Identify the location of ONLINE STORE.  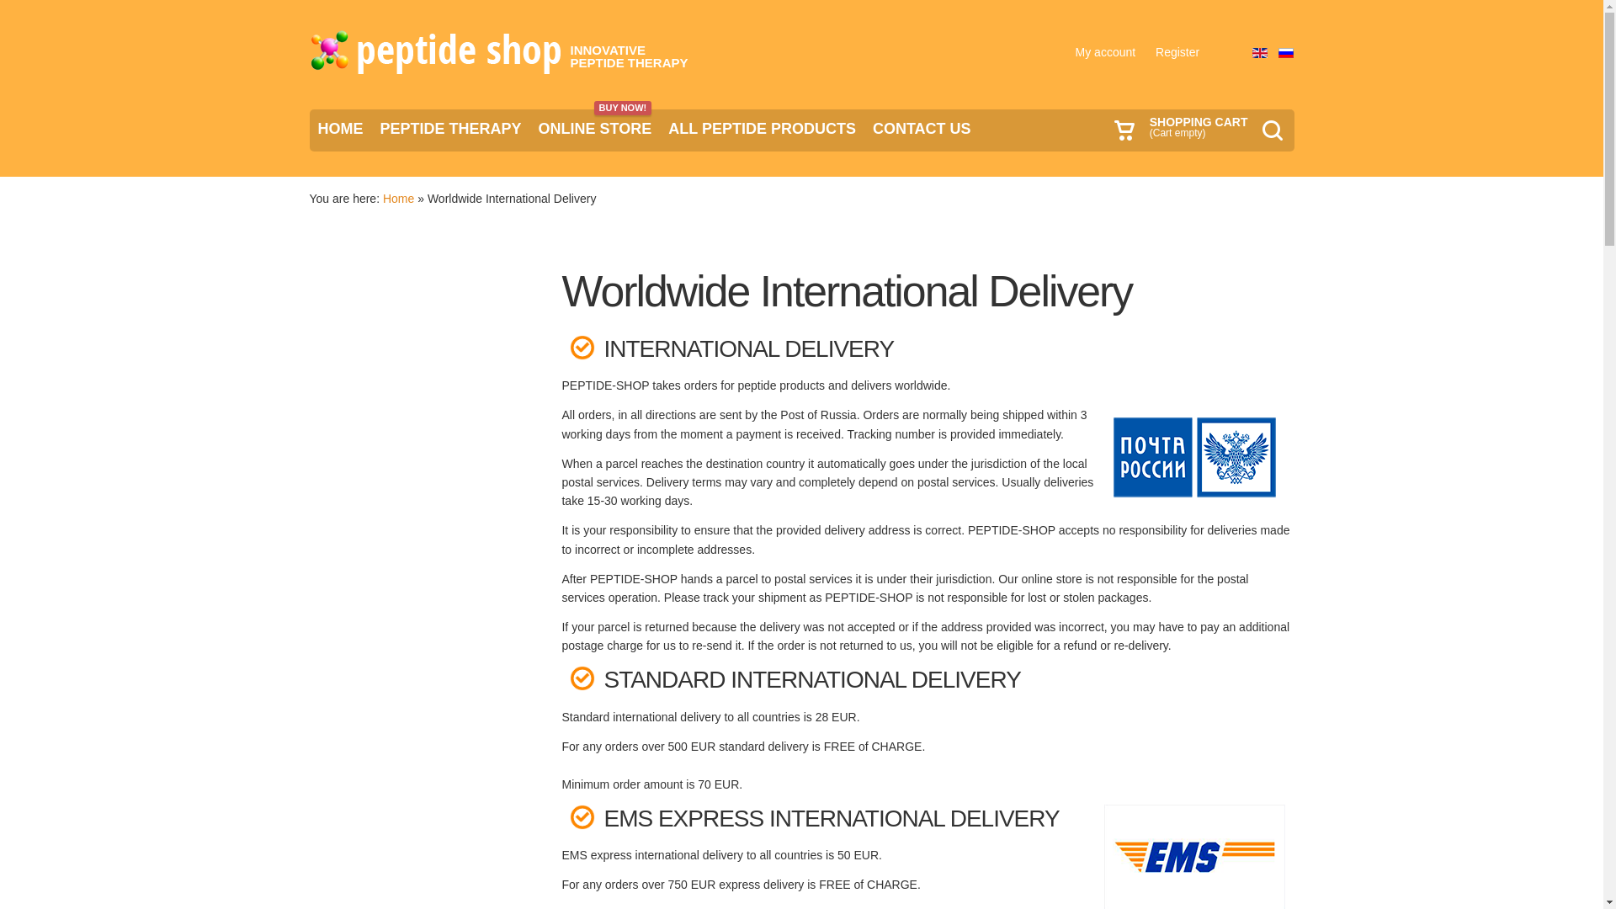
(595, 129).